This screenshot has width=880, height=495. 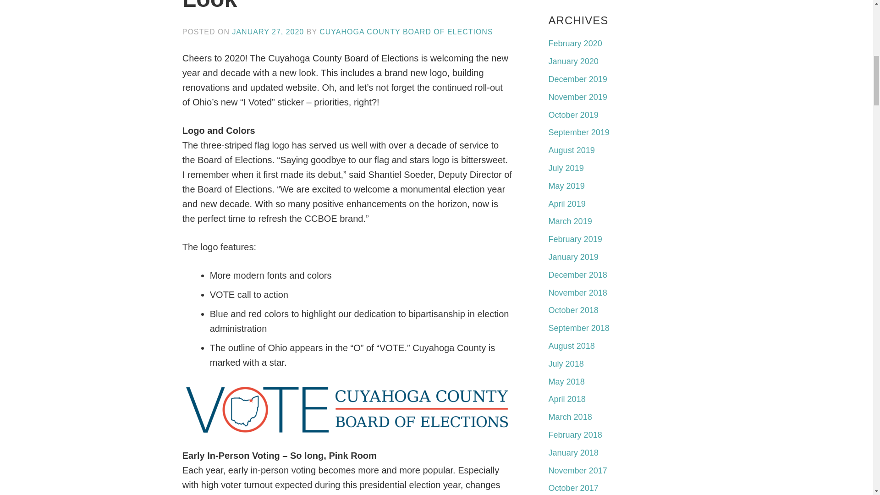 What do you see at coordinates (573, 61) in the screenshot?
I see `January 2020` at bounding box center [573, 61].